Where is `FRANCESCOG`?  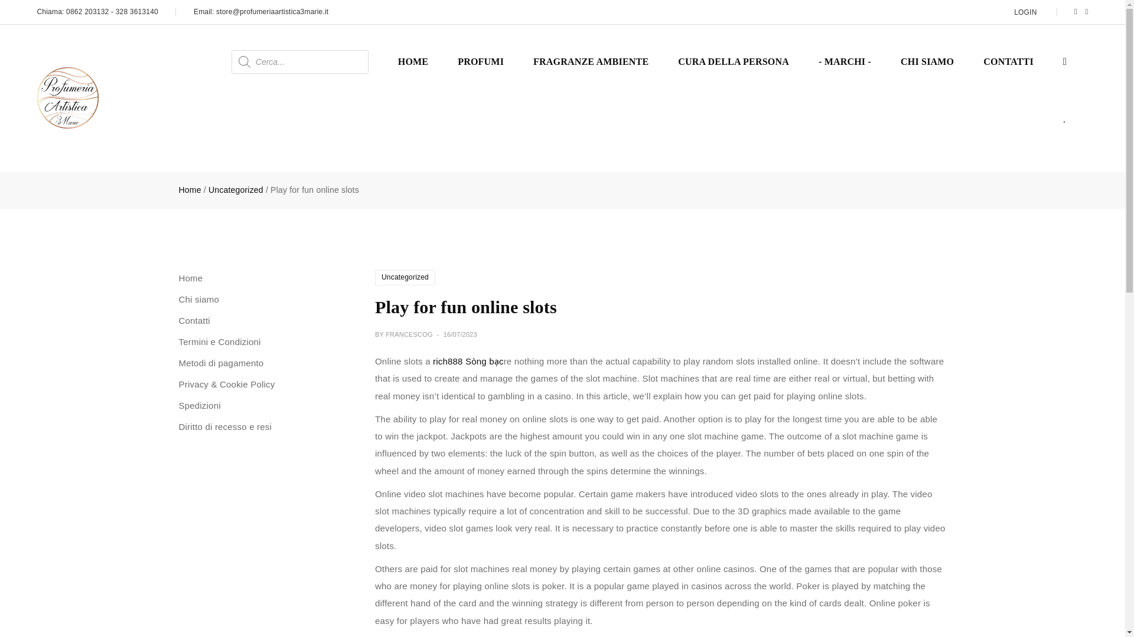 FRANCESCOG is located at coordinates (409, 334).